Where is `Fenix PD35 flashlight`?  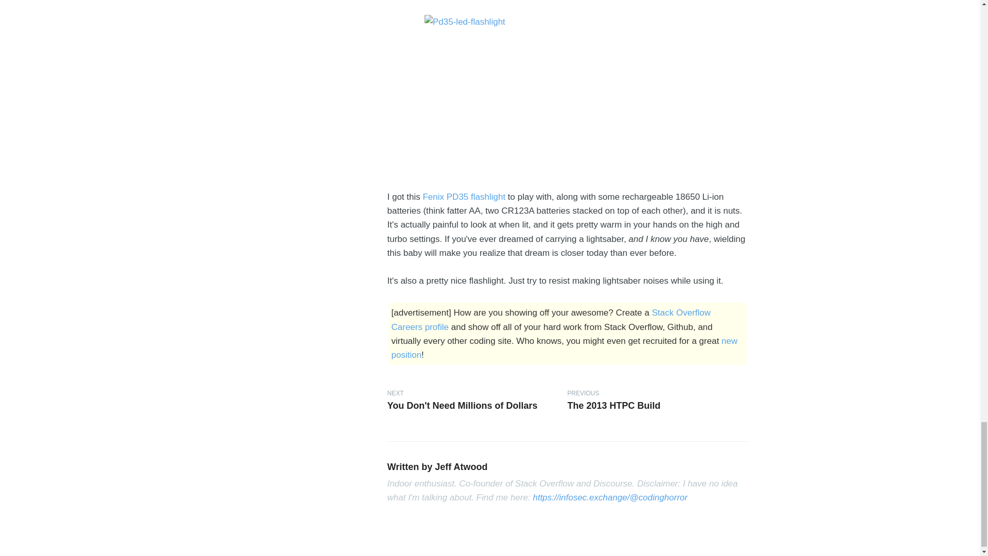
Fenix PD35 flashlight is located at coordinates (464, 197).